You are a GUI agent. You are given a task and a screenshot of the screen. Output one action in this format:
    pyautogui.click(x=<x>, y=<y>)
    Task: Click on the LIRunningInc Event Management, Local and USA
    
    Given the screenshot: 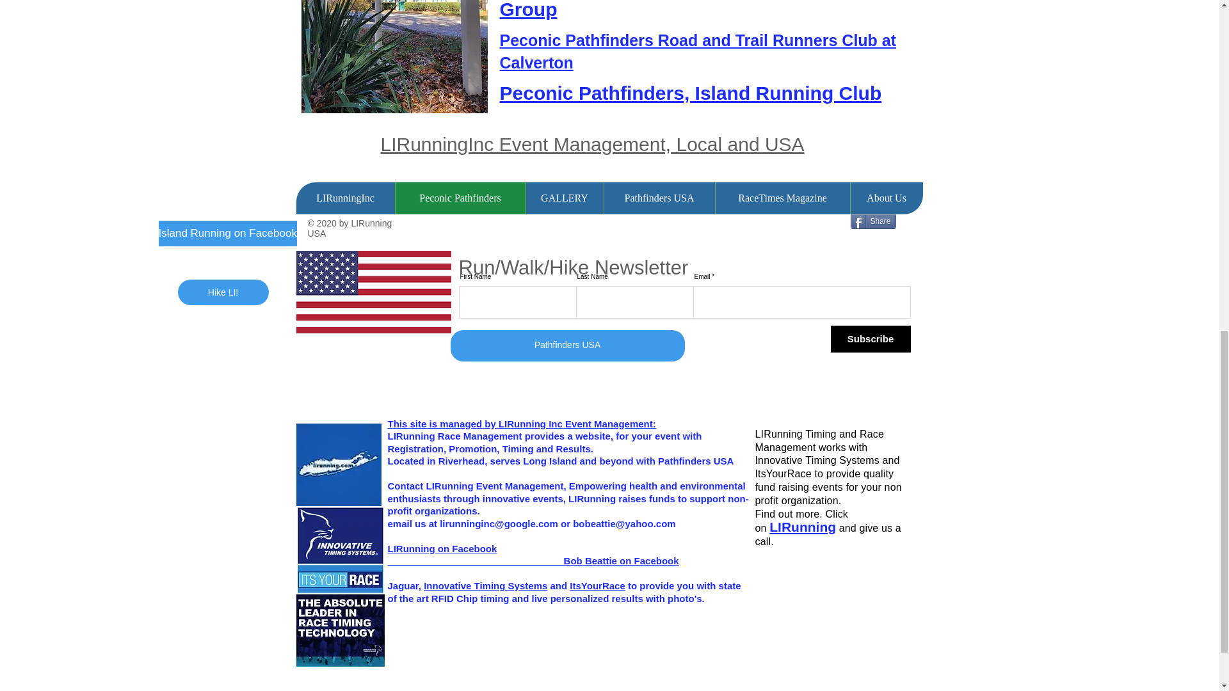 What is the action you would take?
    pyautogui.click(x=591, y=144)
    